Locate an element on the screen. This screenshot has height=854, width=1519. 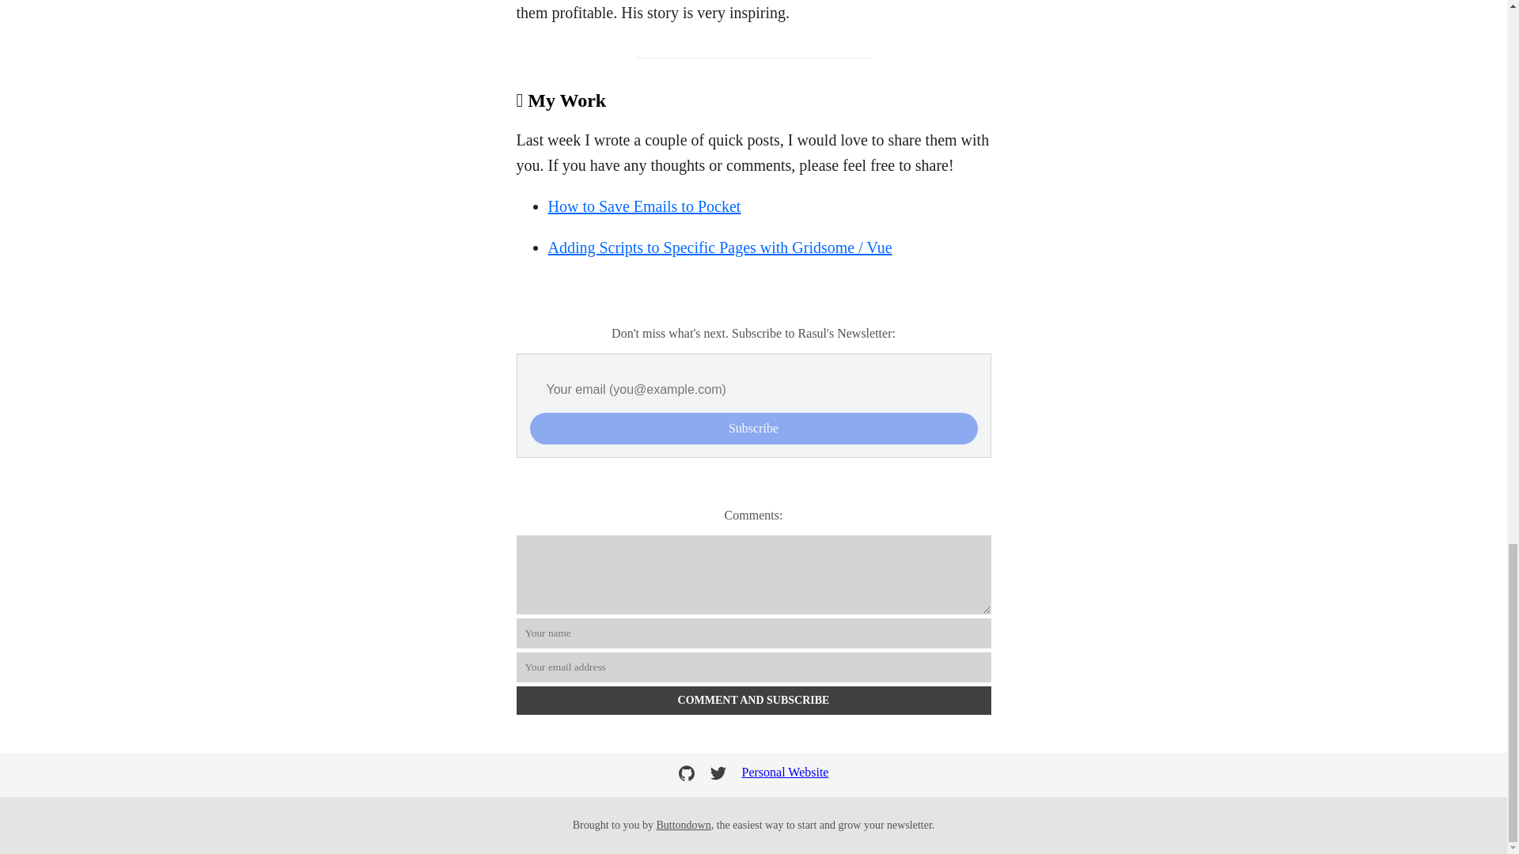
Twitter is located at coordinates (718, 773).